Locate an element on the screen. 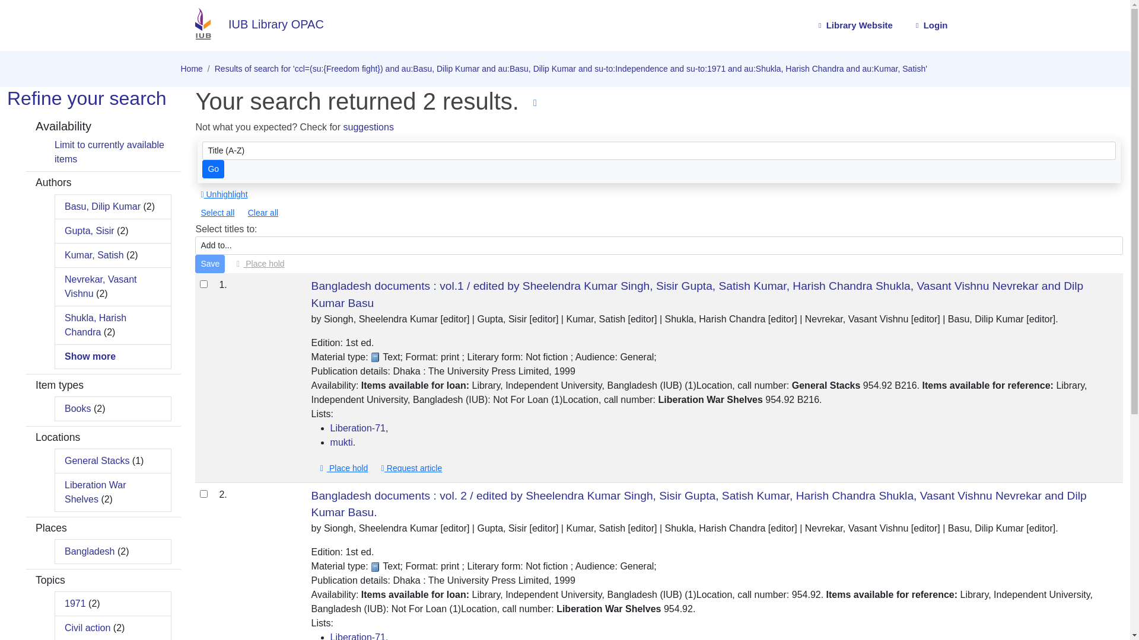  Basu, Dilip Kumar is located at coordinates (103, 206).